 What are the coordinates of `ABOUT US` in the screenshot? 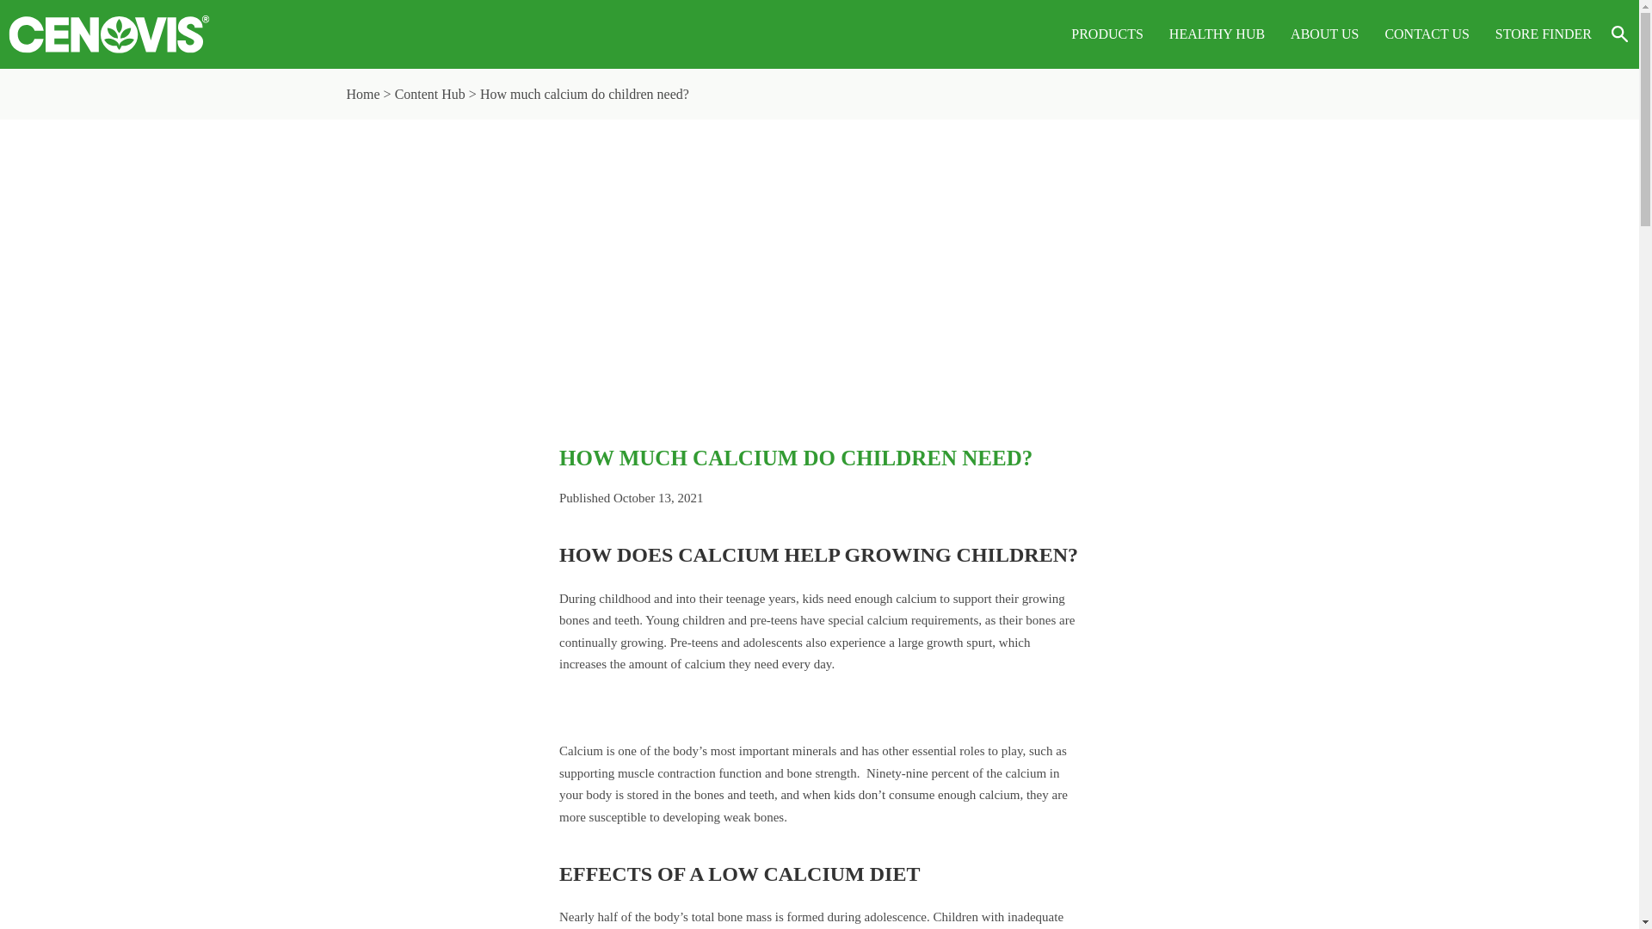 It's located at (1323, 34).